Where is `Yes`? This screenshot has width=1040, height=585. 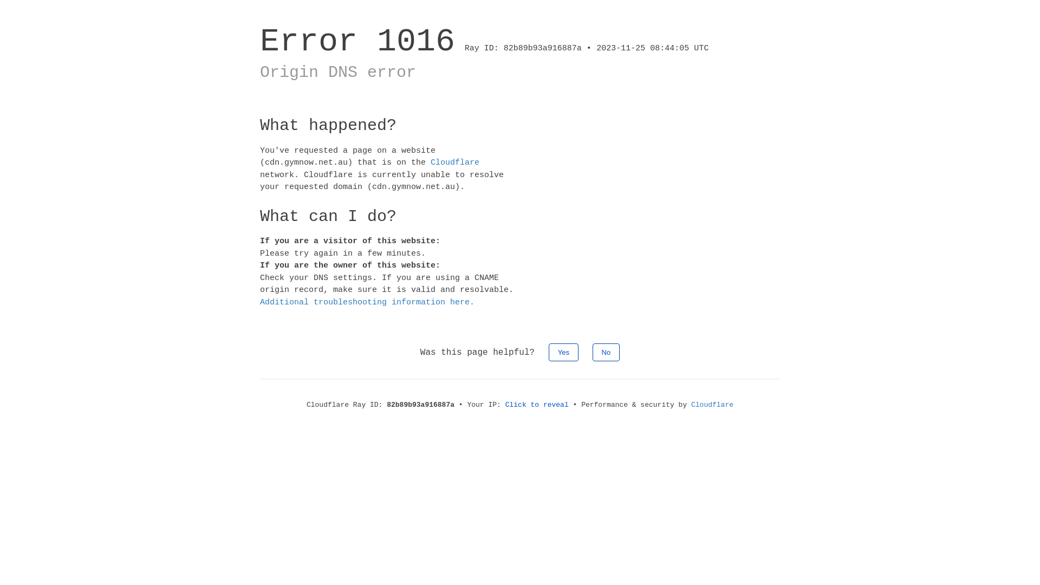
Yes is located at coordinates (563, 352).